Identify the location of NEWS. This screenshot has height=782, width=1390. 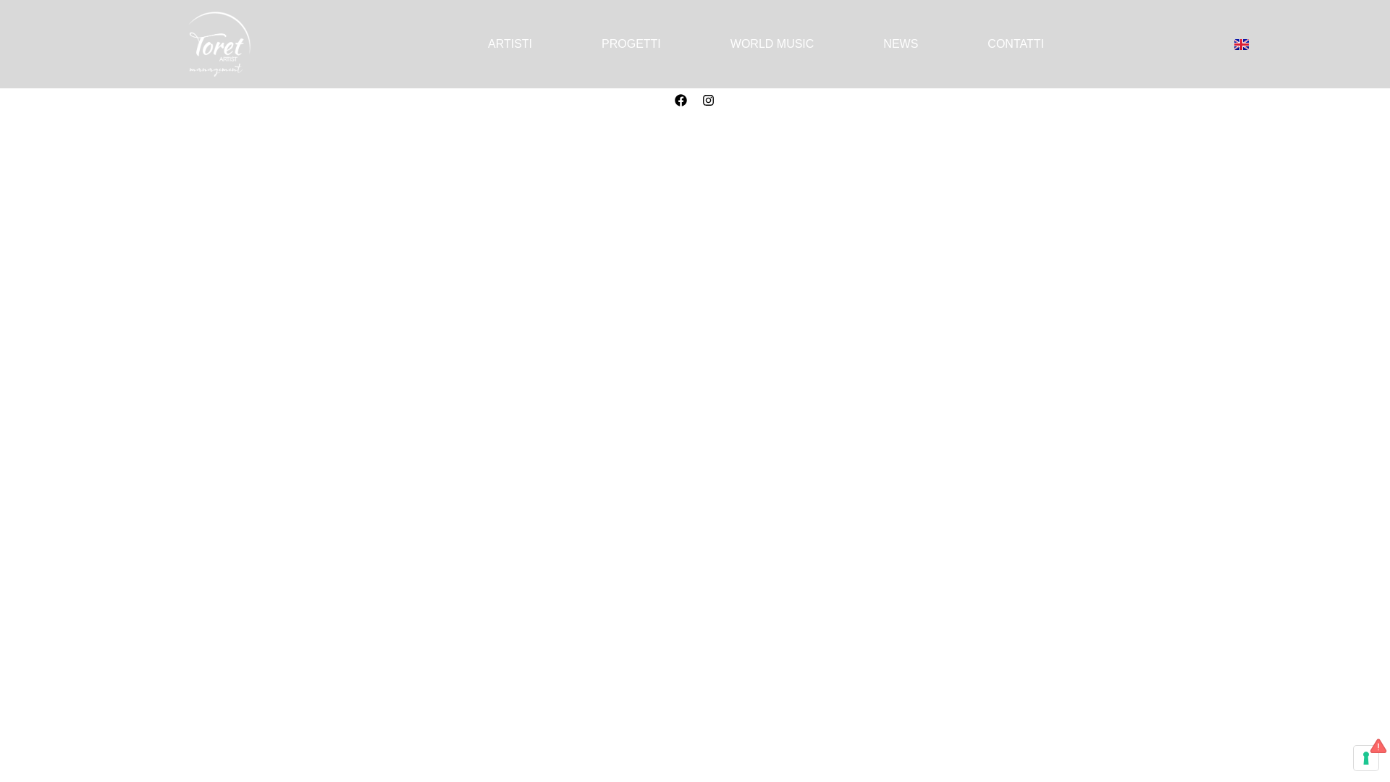
(900, 43).